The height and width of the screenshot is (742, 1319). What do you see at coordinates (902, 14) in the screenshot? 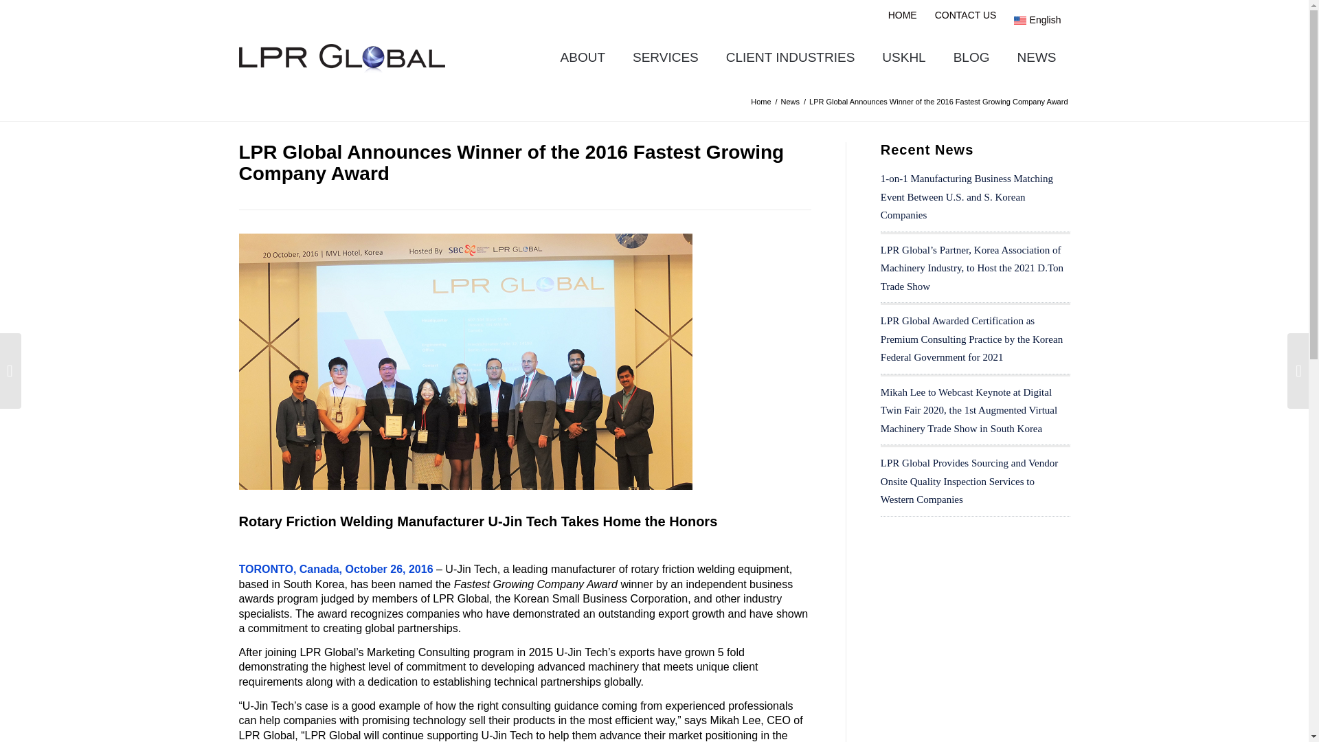
I see `HOME` at bounding box center [902, 14].